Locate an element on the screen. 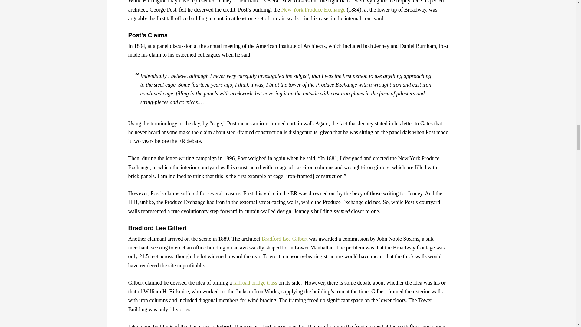  railroad bridge truss is located at coordinates (255, 283).